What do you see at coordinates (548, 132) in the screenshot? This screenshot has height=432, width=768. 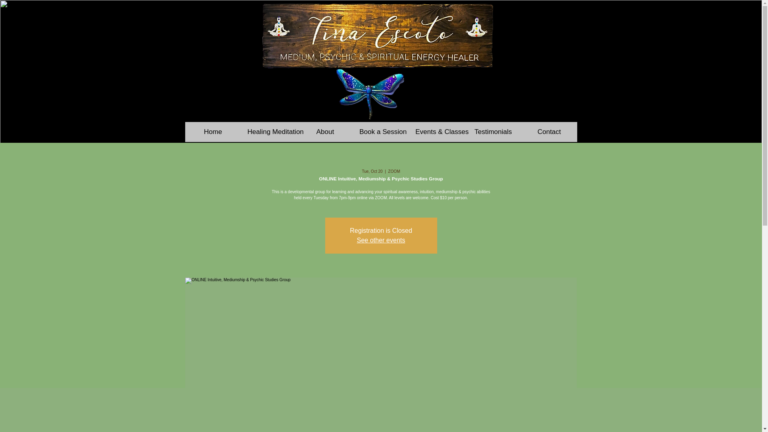 I see `Contact` at bounding box center [548, 132].